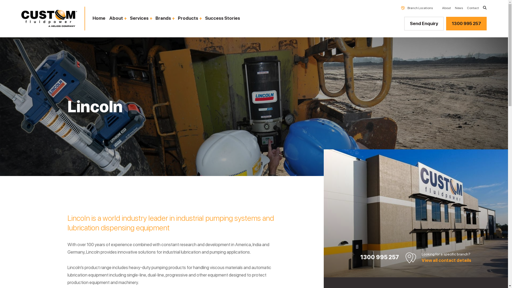 This screenshot has height=288, width=512. I want to click on Home, so click(99, 18).